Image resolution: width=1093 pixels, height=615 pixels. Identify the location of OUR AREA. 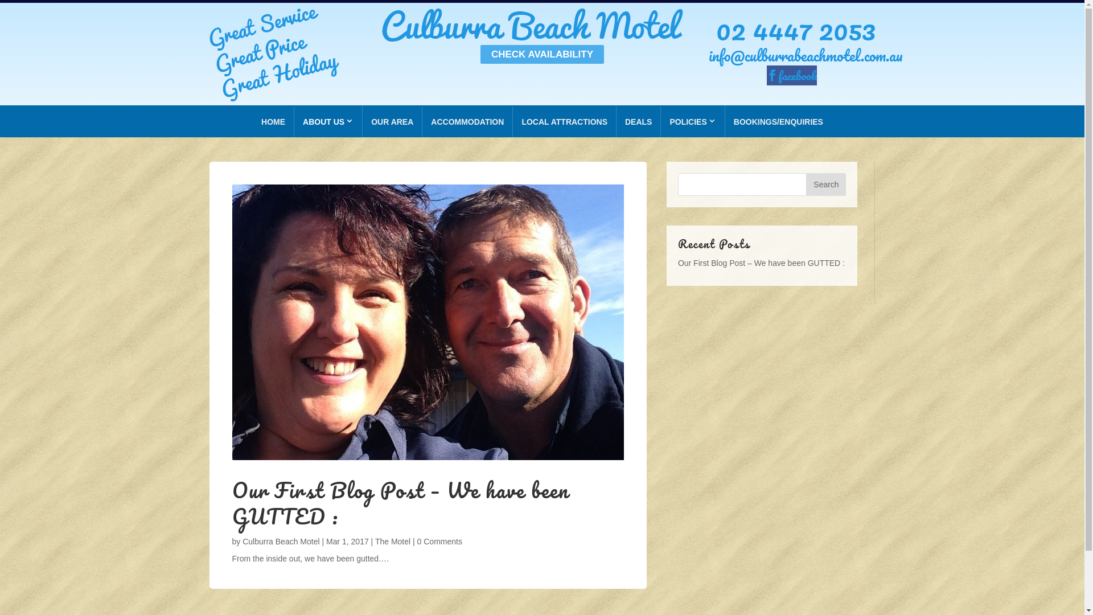
(392, 122).